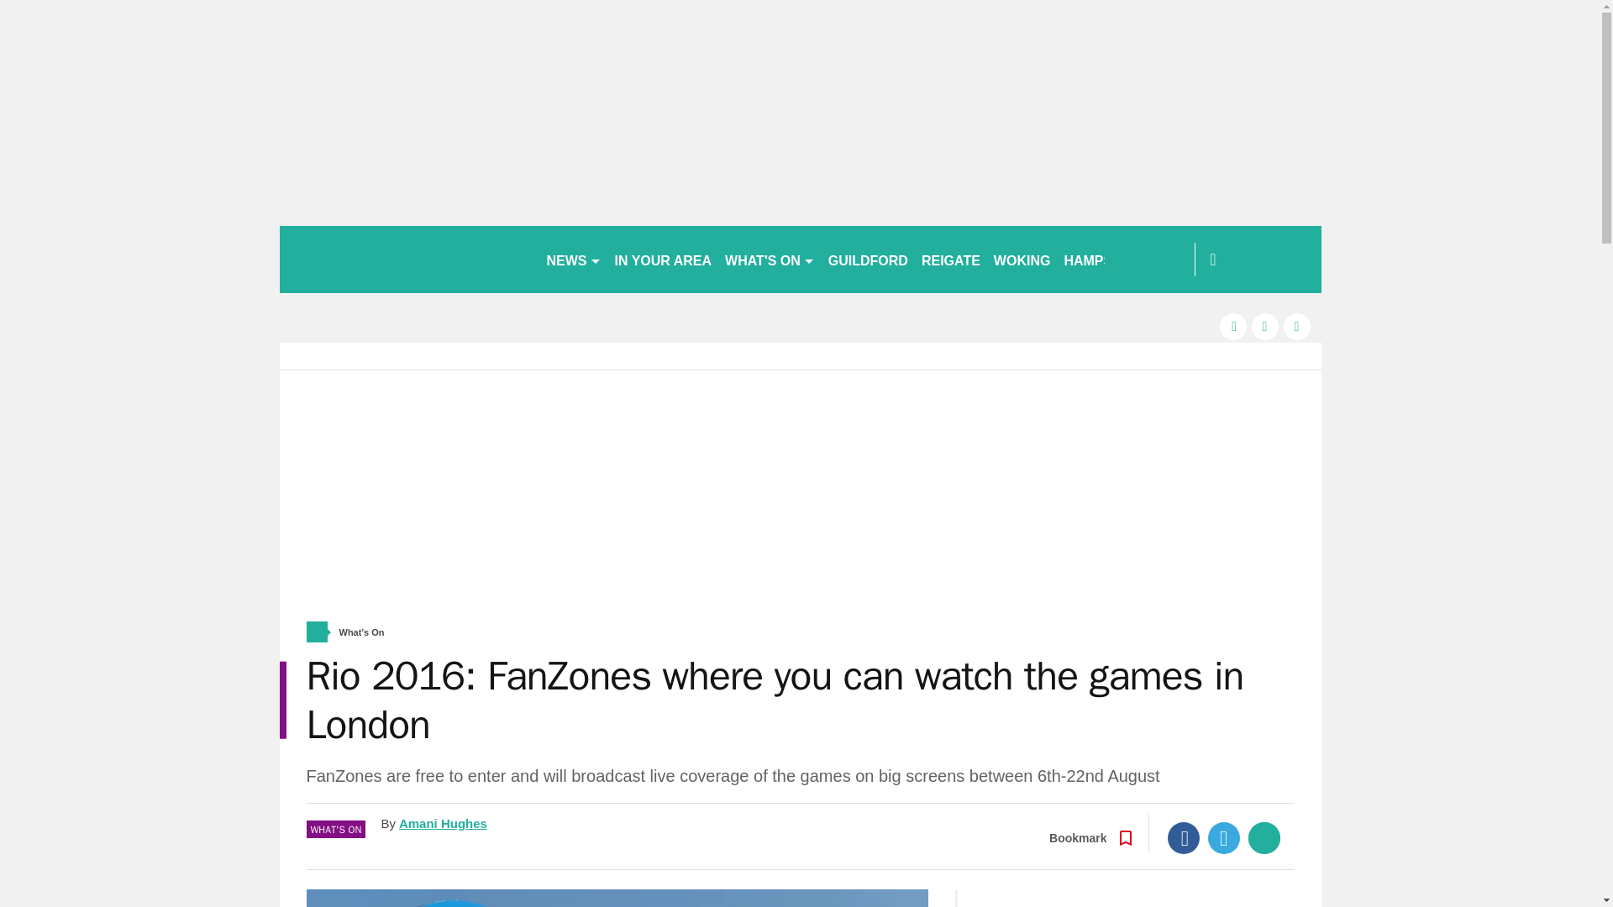 This screenshot has width=1613, height=907. What do you see at coordinates (867, 259) in the screenshot?
I see `GUILDFORD` at bounding box center [867, 259].